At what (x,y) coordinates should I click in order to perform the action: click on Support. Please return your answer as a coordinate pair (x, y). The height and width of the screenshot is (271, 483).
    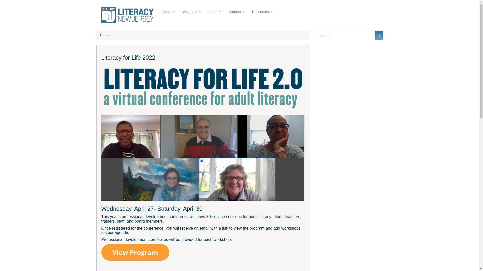
    Looking at the image, I should click on (236, 11).